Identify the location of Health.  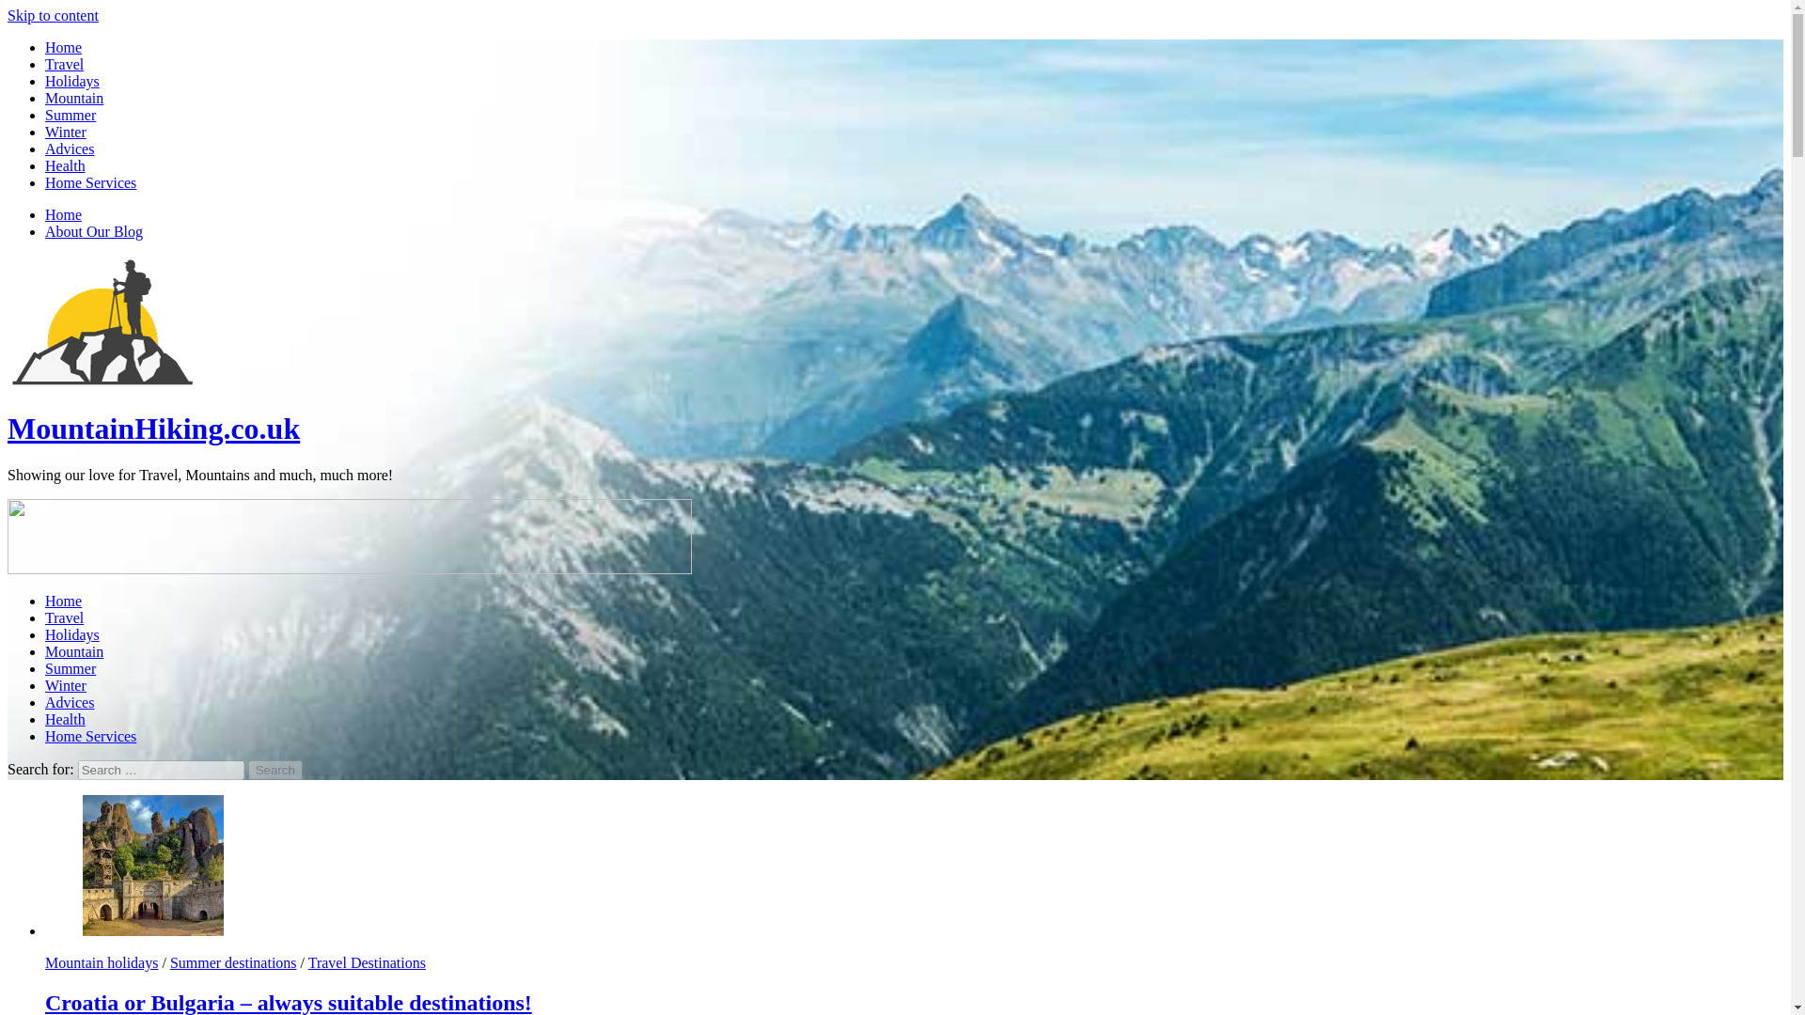
(65, 165).